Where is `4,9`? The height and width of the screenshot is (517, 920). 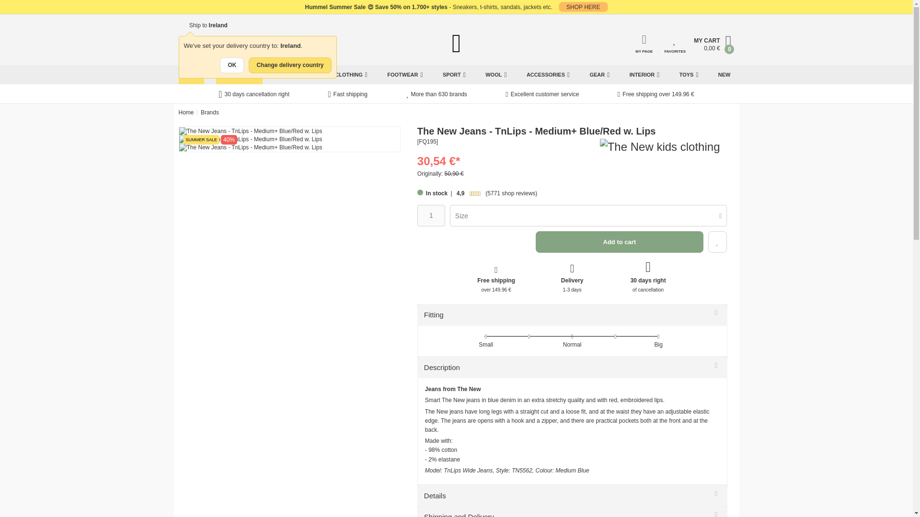 4,9 is located at coordinates (475, 193).